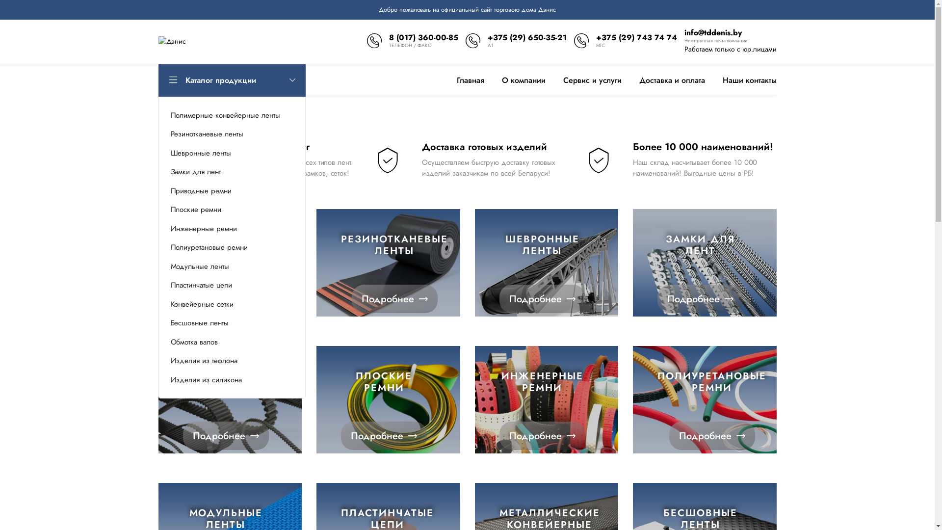 The width and height of the screenshot is (942, 530). What do you see at coordinates (637, 37) in the screenshot?
I see `+375 (29) 743 74 74` at bounding box center [637, 37].